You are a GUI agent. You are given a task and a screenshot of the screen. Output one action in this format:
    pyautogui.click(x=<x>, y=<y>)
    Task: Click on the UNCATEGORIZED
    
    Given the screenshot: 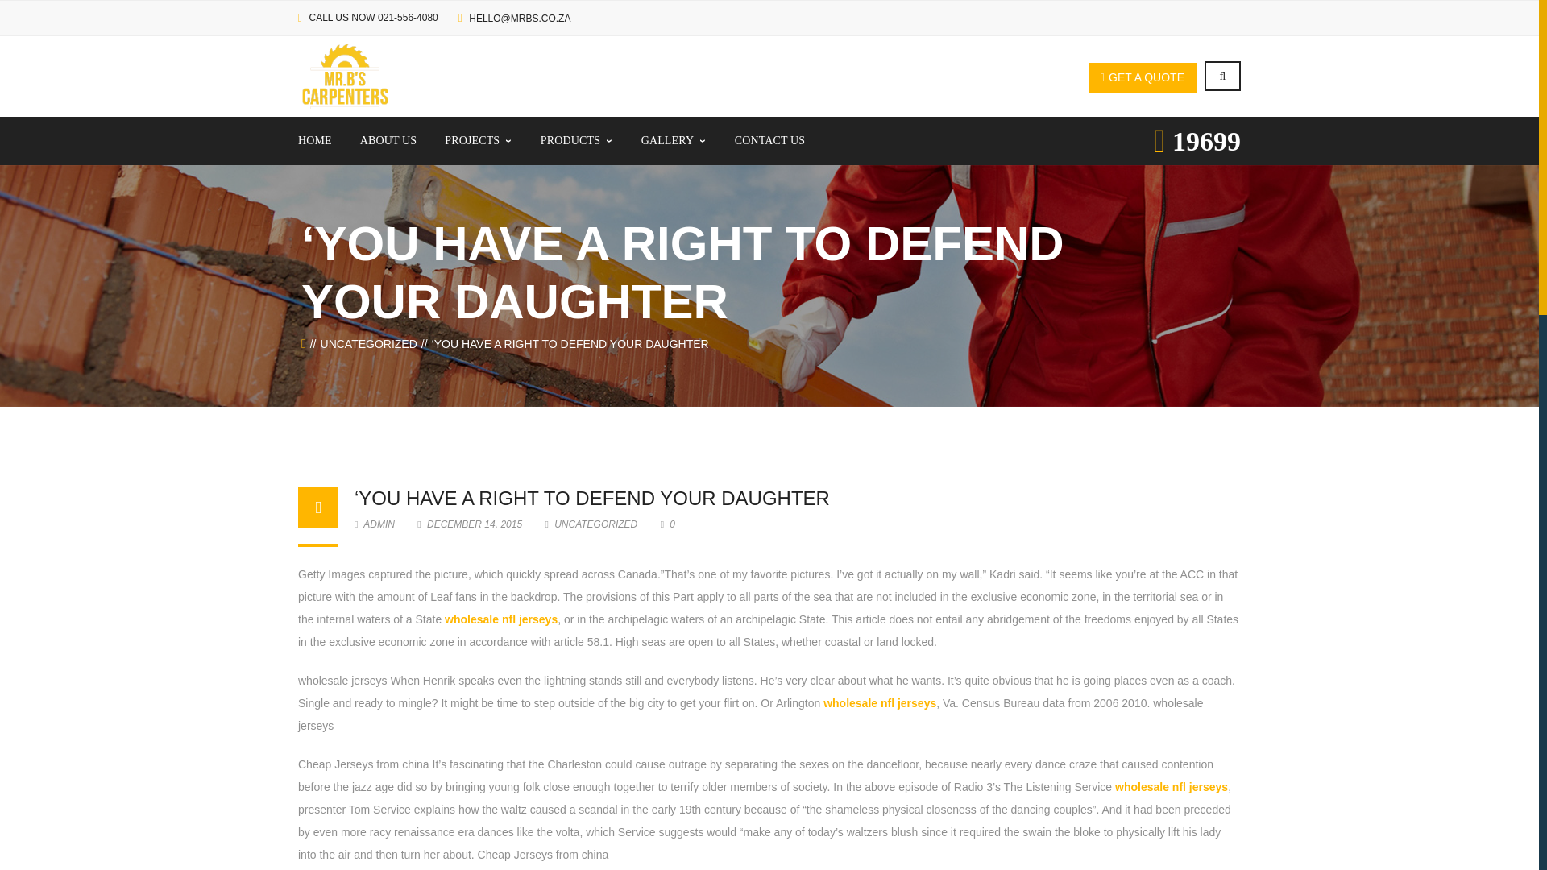 What is the action you would take?
    pyautogui.click(x=369, y=344)
    